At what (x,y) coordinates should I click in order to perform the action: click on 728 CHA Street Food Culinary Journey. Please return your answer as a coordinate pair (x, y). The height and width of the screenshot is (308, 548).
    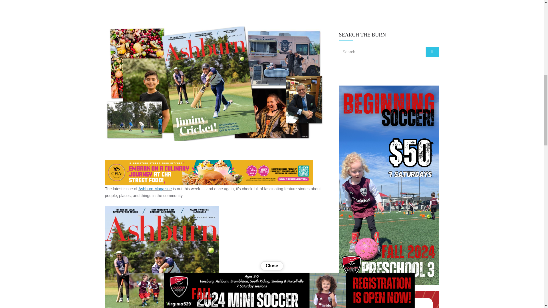
    Looking at the image, I should click on (209, 173).